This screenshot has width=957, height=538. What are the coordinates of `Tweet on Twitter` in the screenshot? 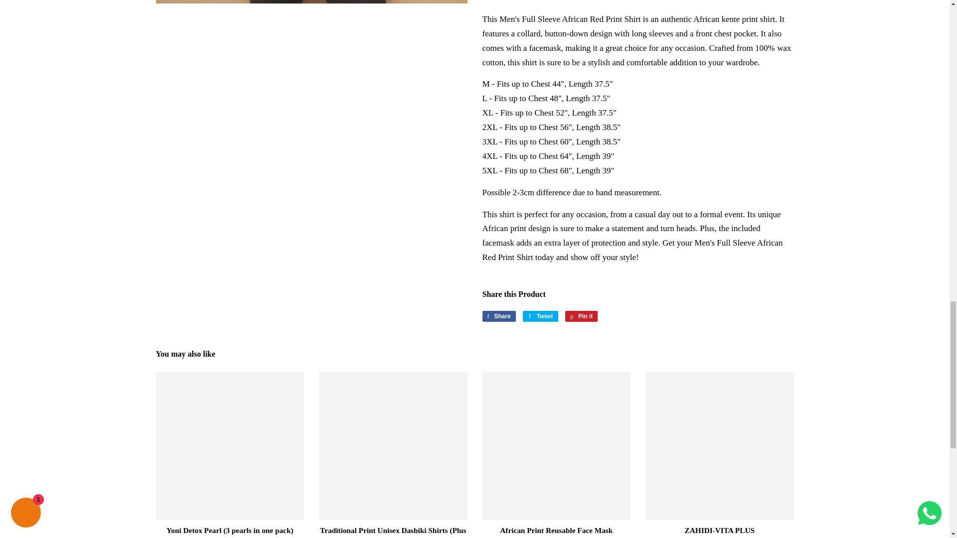 It's located at (540, 316).